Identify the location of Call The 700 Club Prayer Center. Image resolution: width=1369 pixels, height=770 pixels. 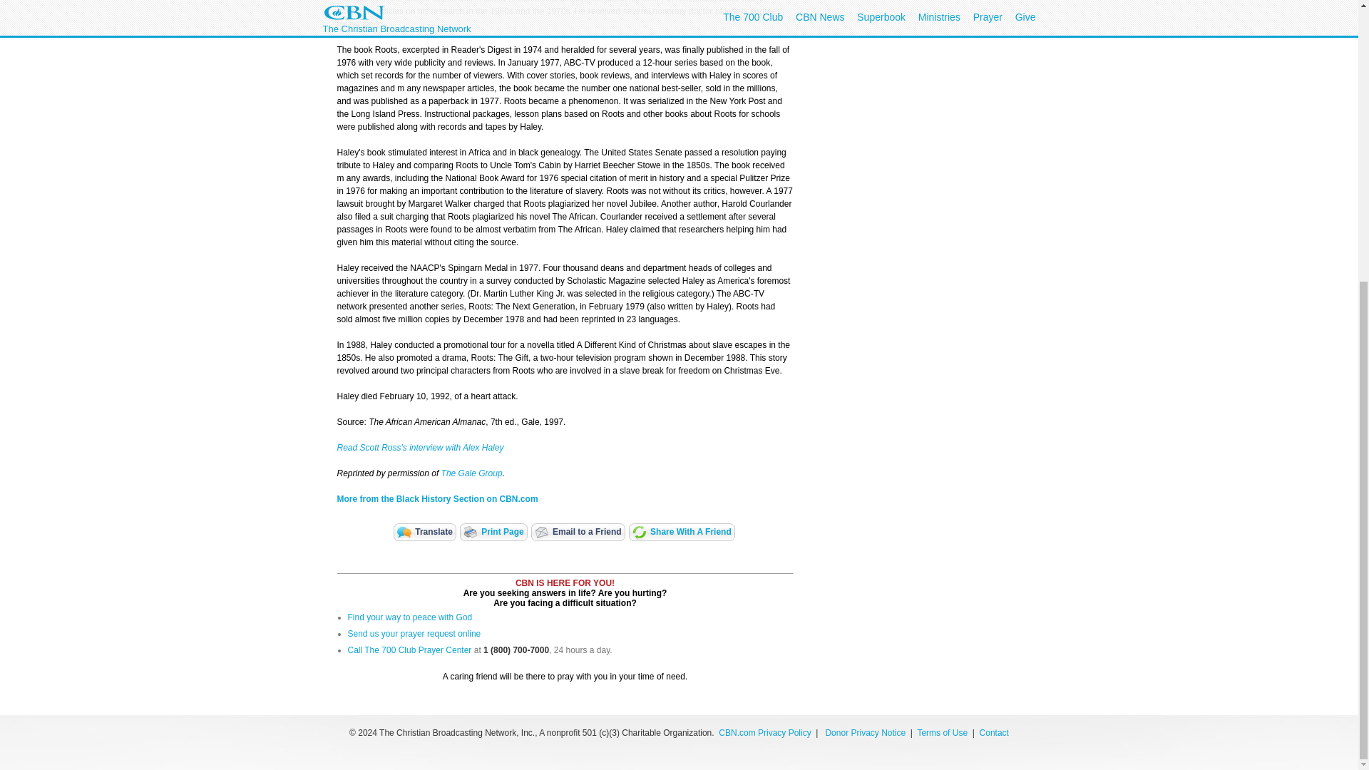
(409, 650).